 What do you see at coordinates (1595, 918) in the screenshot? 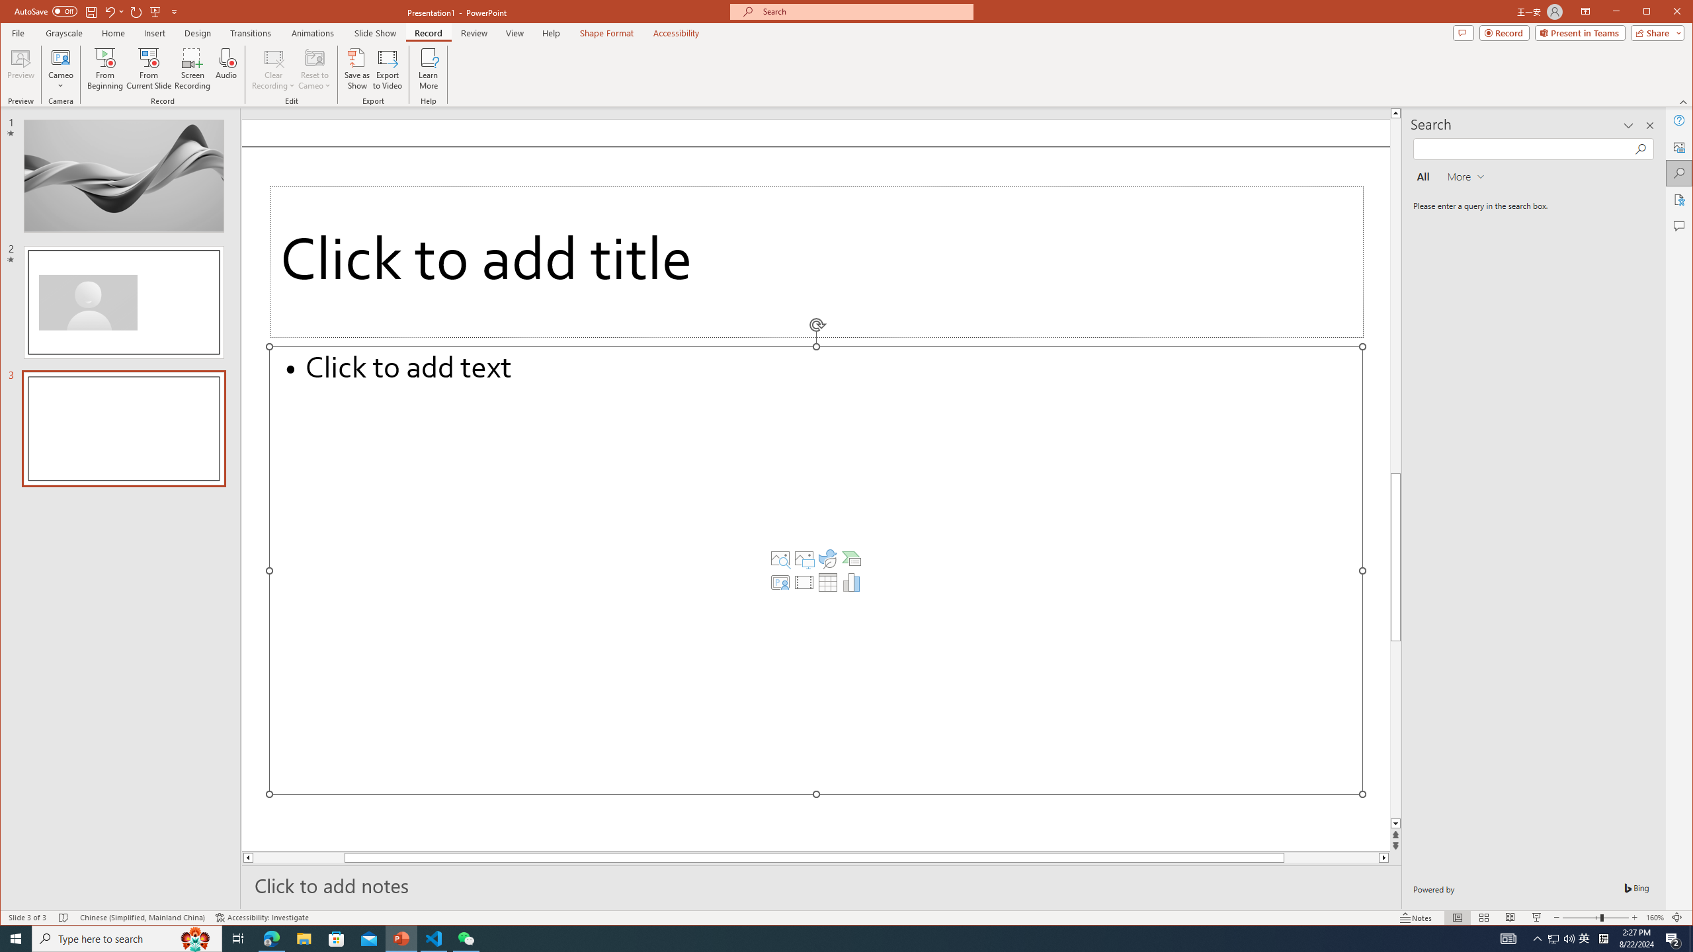
I see `Reset to Cameo` at bounding box center [1595, 918].